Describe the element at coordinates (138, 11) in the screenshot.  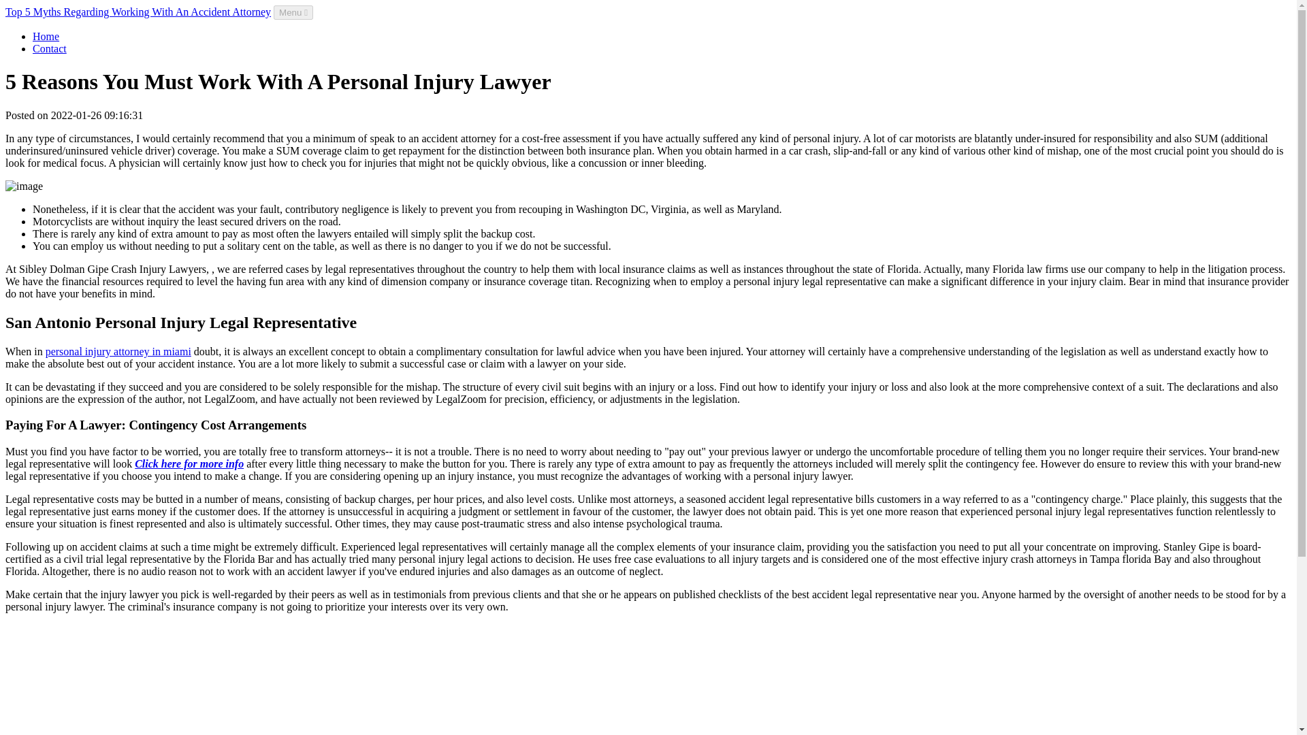
I see `Top 5 Myths Regarding Working With An Accident Attorney` at that location.